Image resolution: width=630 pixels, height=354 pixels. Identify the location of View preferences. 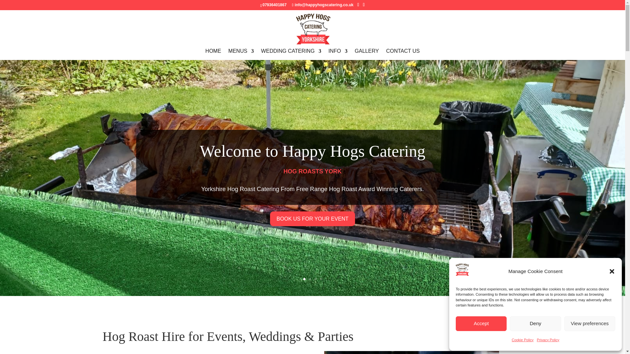
(590, 324).